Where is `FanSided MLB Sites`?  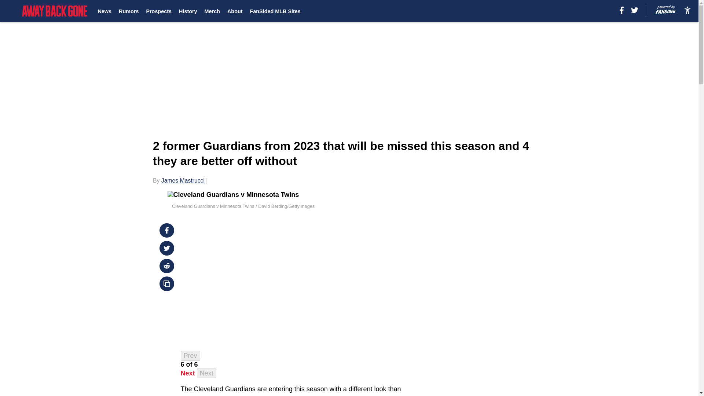 FanSided MLB Sites is located at coordinates (275, 11).